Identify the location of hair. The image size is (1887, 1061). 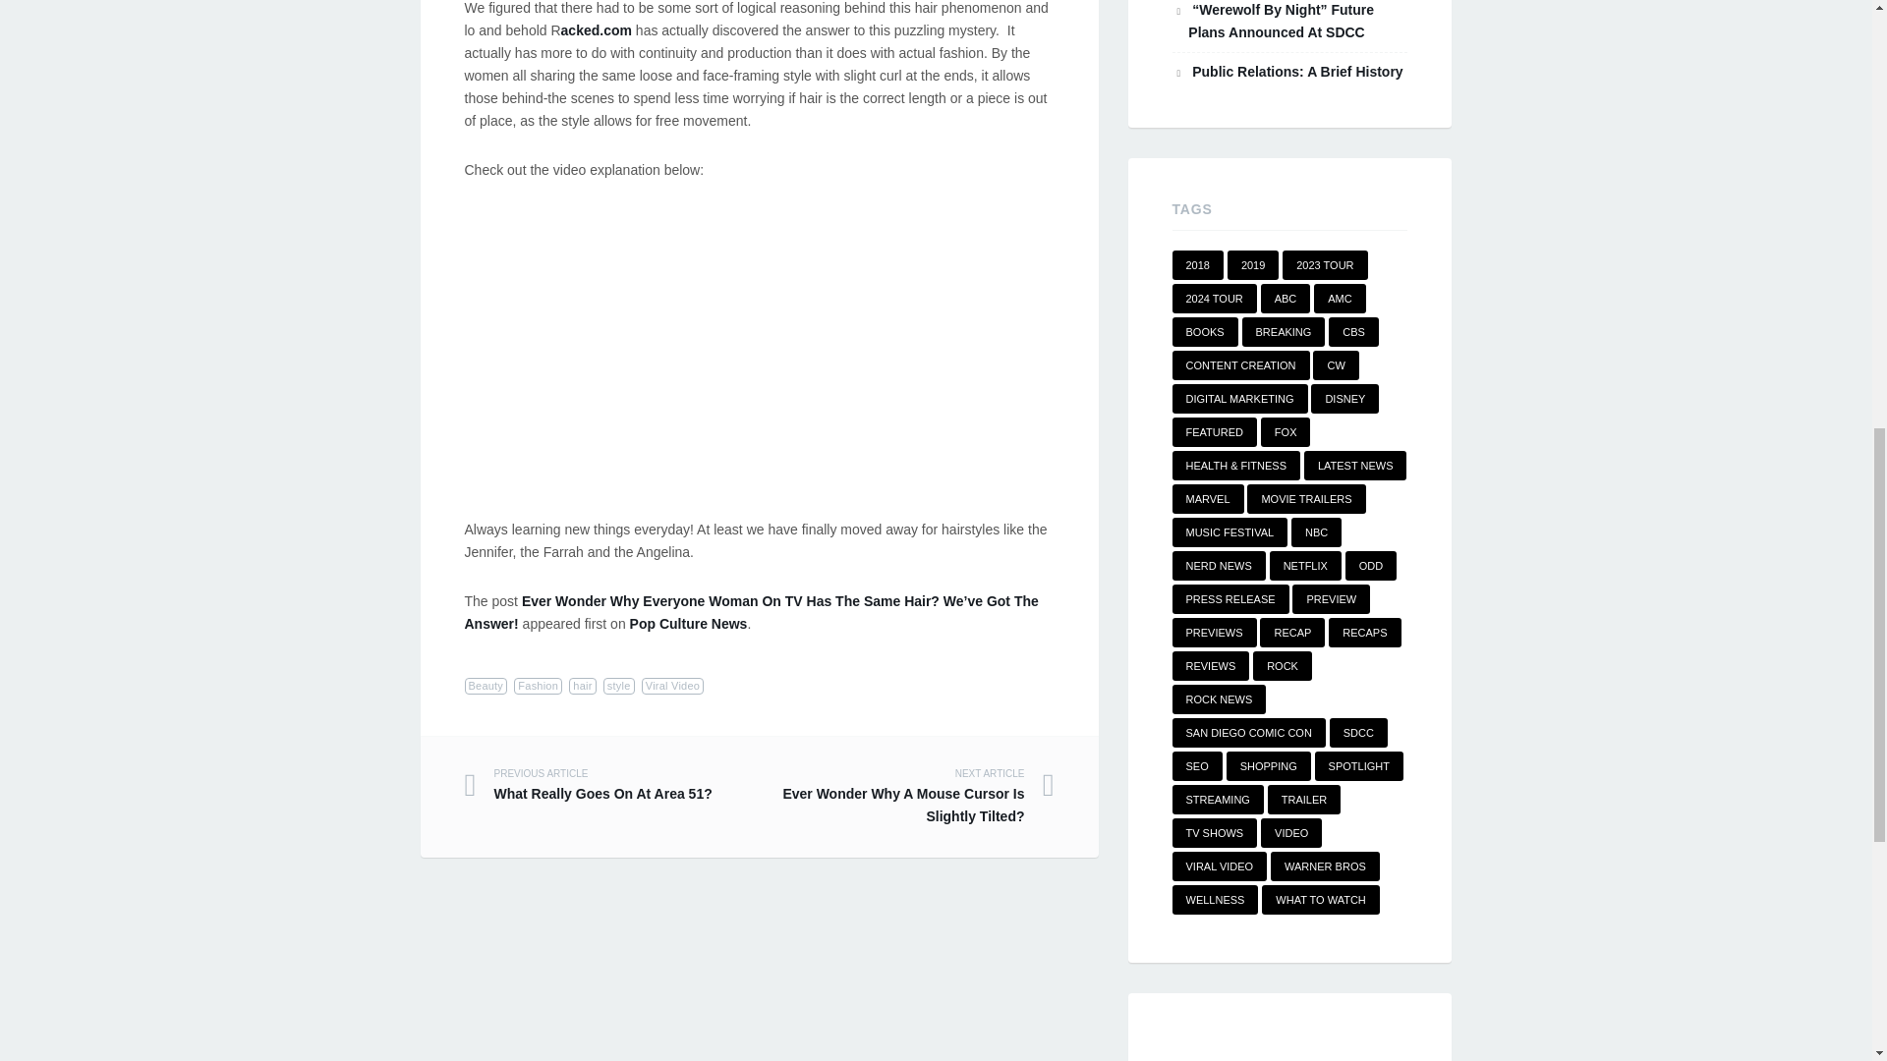
(582, 686).